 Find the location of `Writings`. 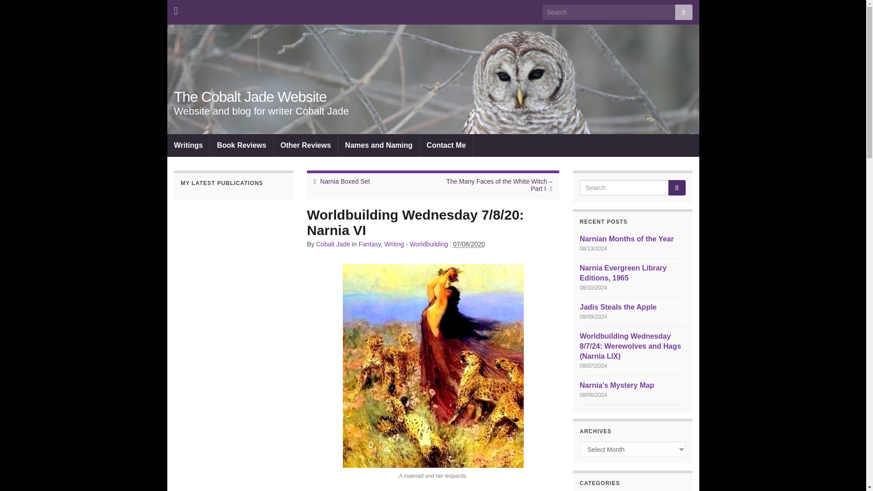

Writings is located at coordinates (189, 145).